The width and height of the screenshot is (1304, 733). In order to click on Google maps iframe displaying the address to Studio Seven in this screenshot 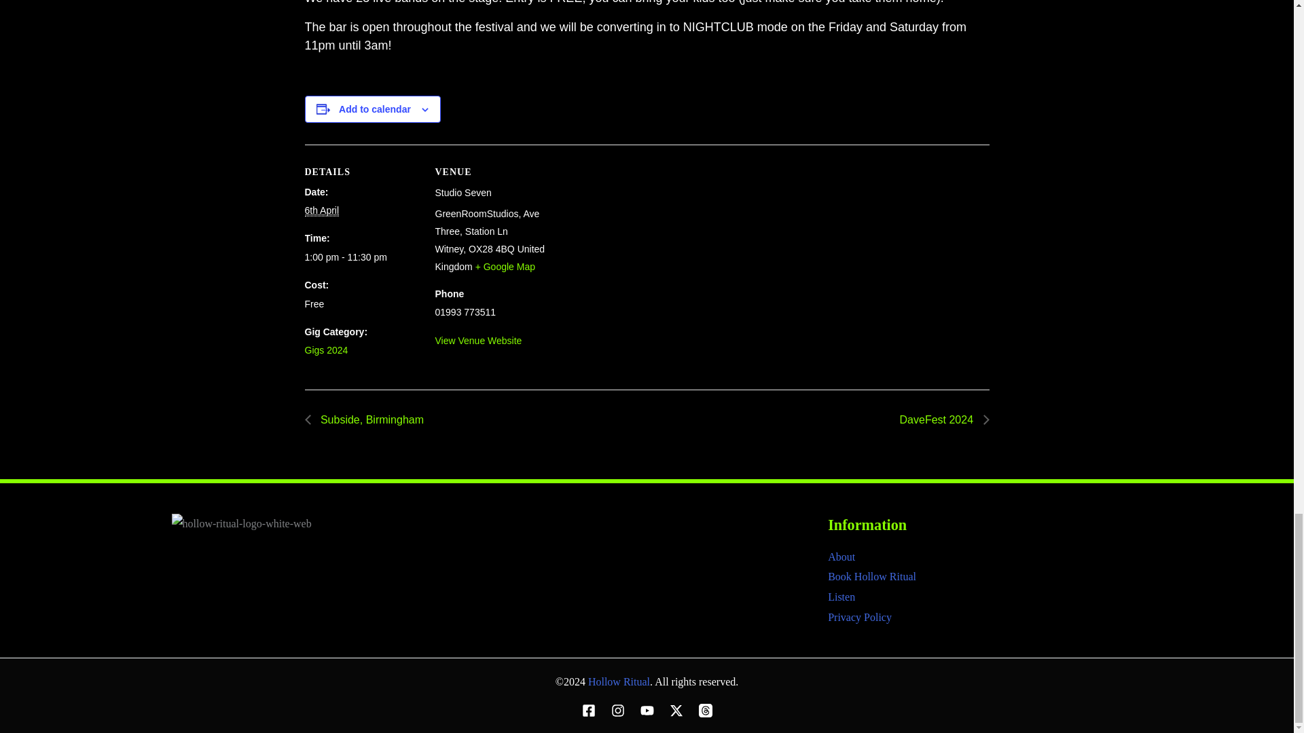, I will do `click(636, 238)`.